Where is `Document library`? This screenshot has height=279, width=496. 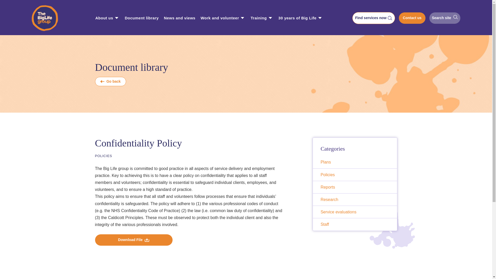
Document library is located at coordinates (142, 18).